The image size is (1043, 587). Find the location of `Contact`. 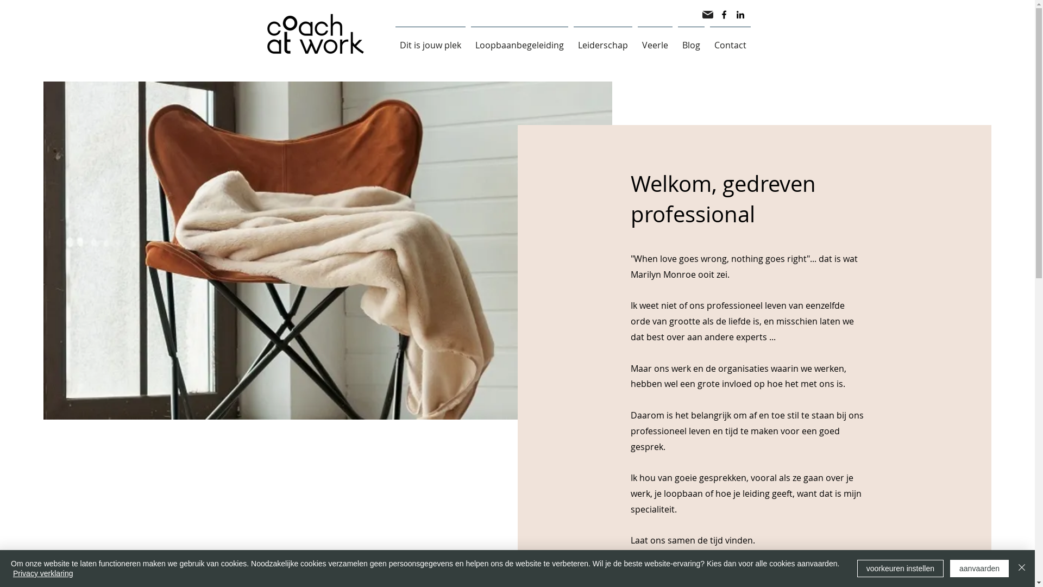

Contact is located at coordinates (730, 40).